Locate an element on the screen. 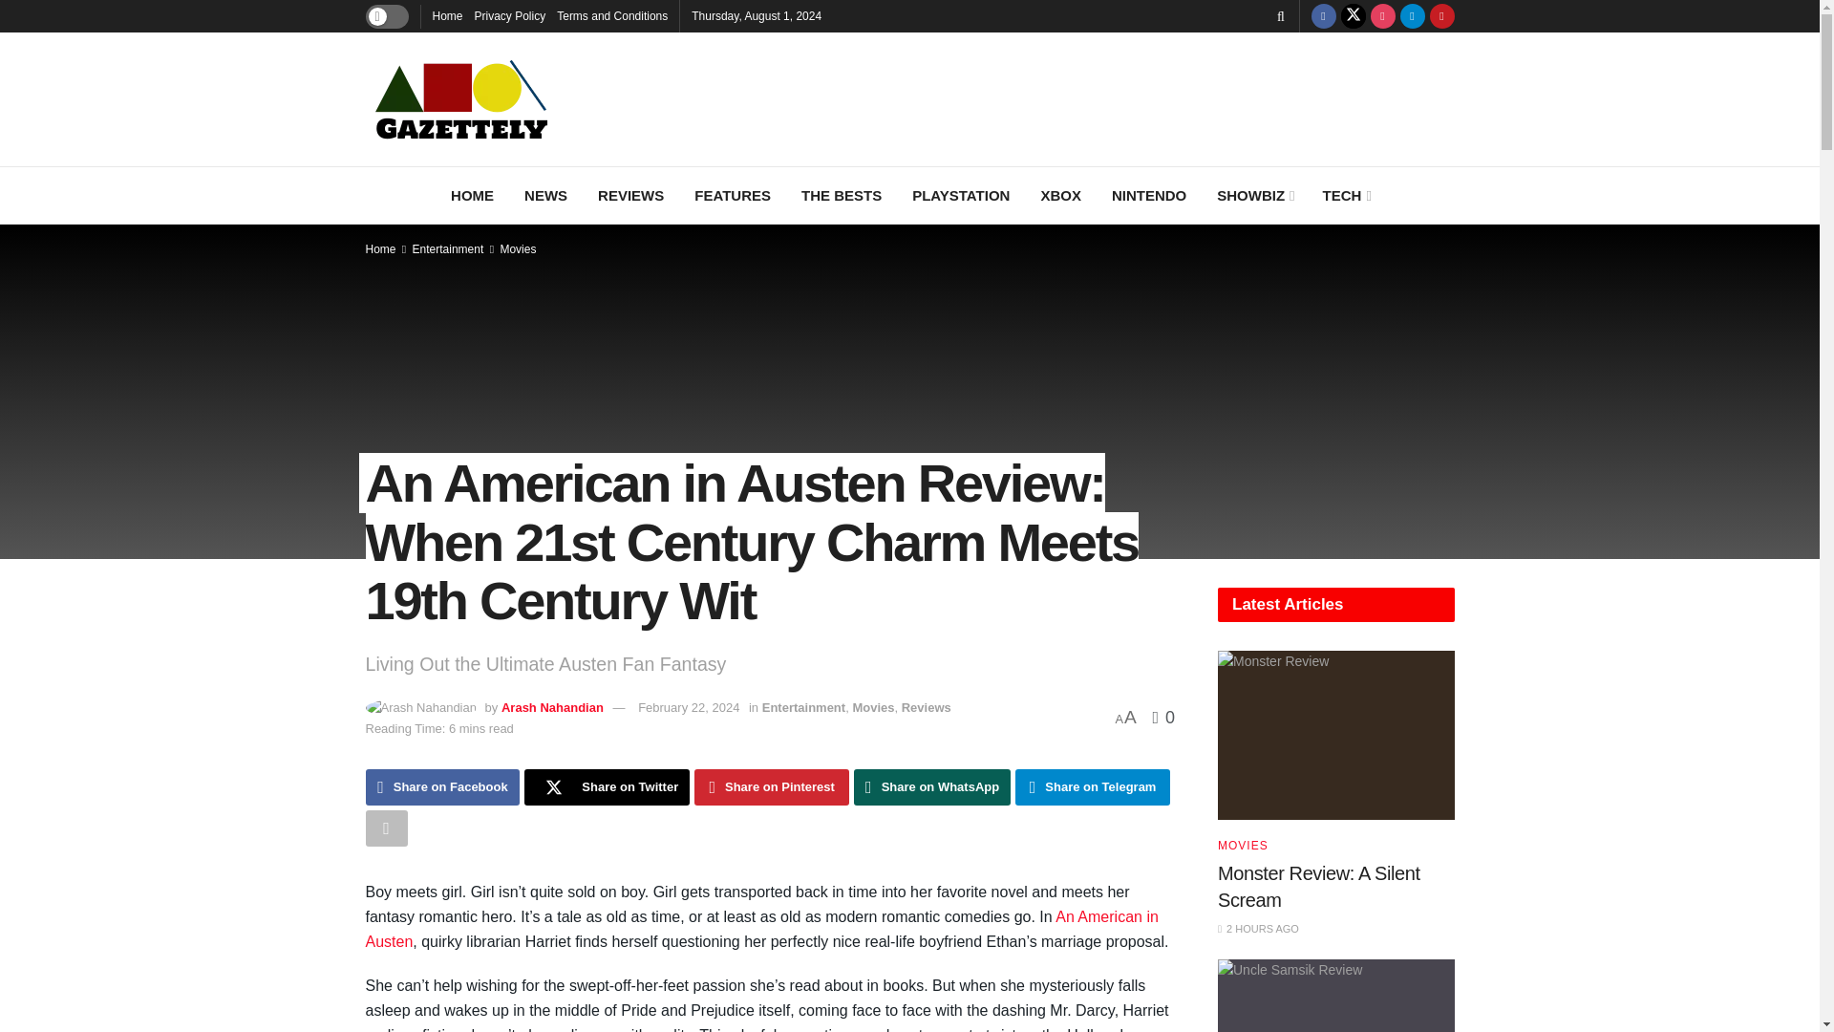 The image size is (1834, 1032). PLAYSTATION is located at coordinates (961, 195).